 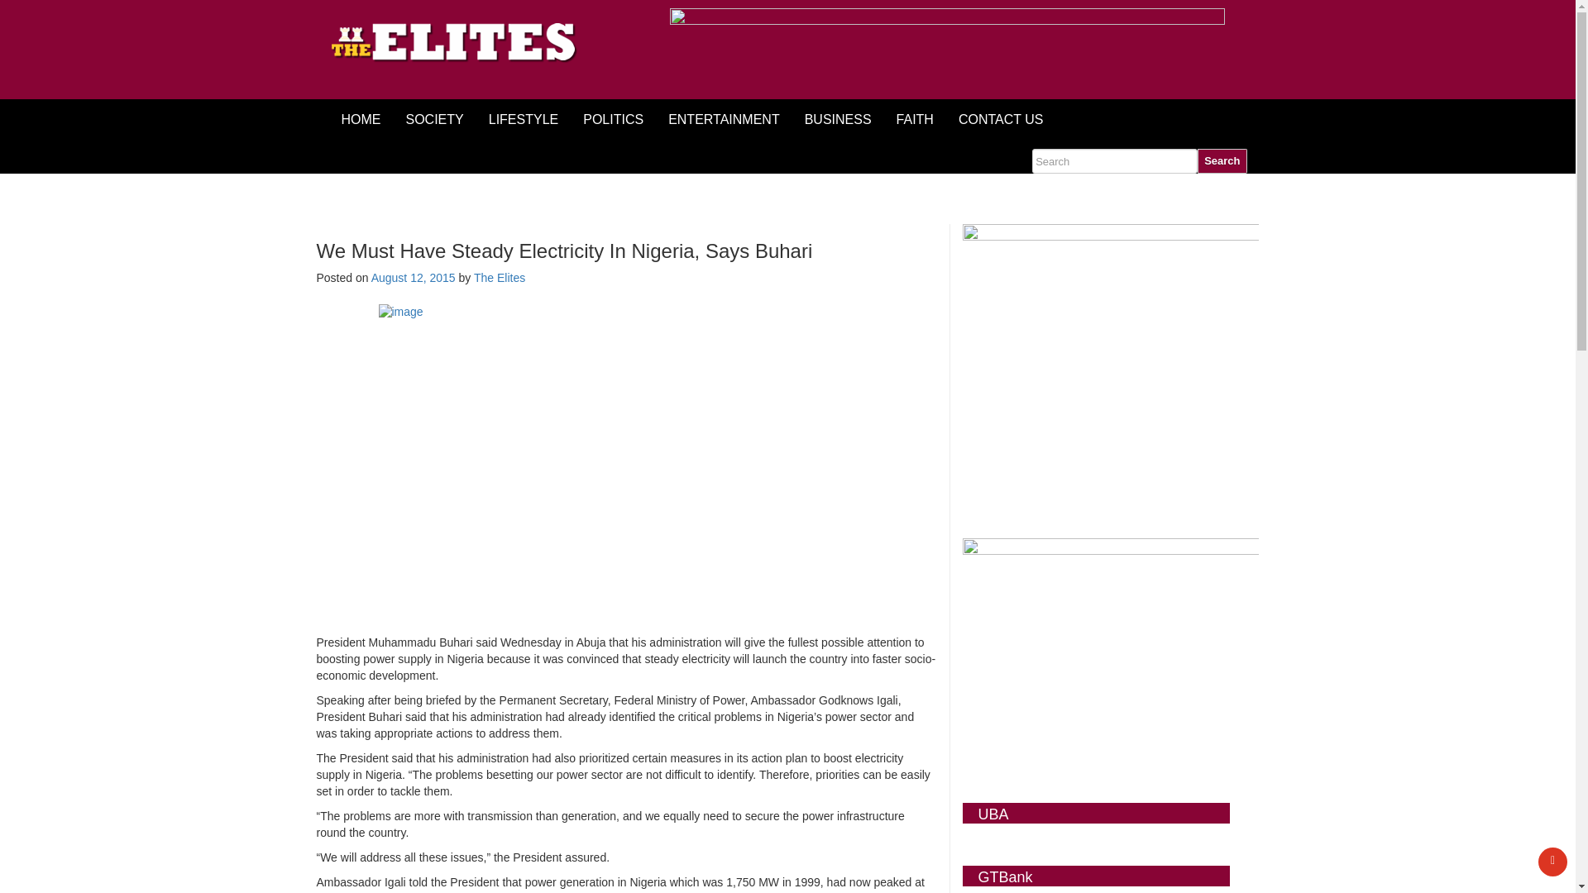 What do you see at coordinates (361, 119) in the screenshot?
I see `HOME` at bounding box center [361, 119].